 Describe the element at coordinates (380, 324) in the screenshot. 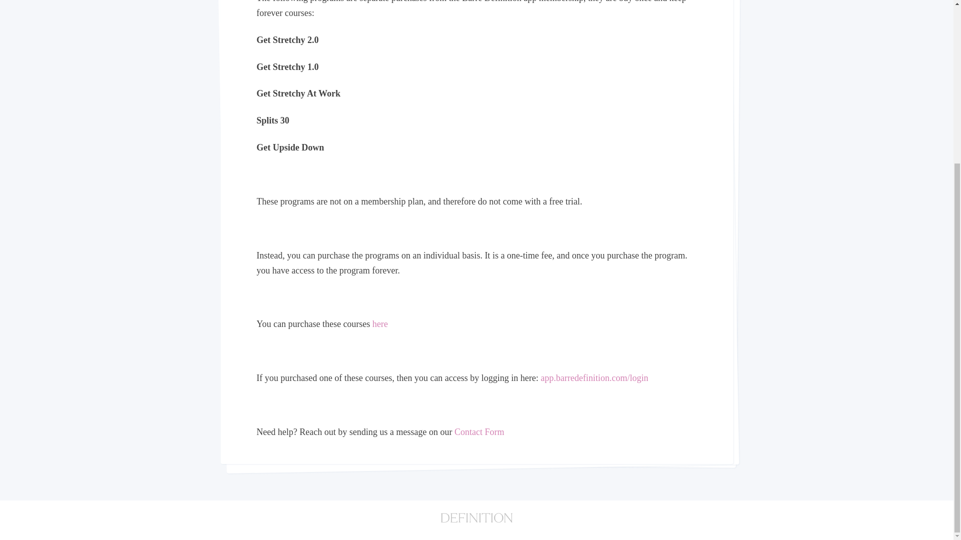

I see `here` at that location.